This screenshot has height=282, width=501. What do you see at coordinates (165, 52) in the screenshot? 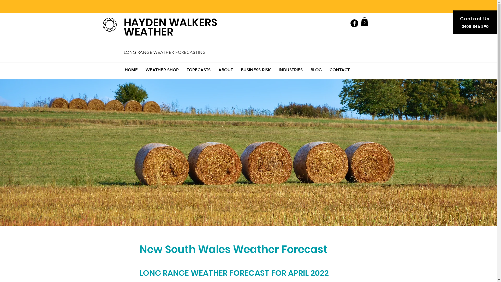
I see `LONG RANGE WEATHER FORECASTING` at bounding box center [165, 52].